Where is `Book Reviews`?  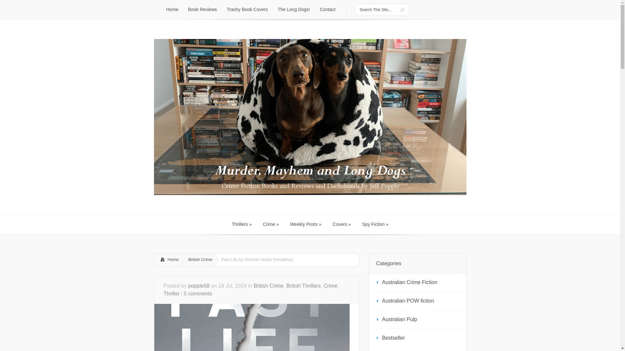 Book Reviews is located at coordinates (202, 10).